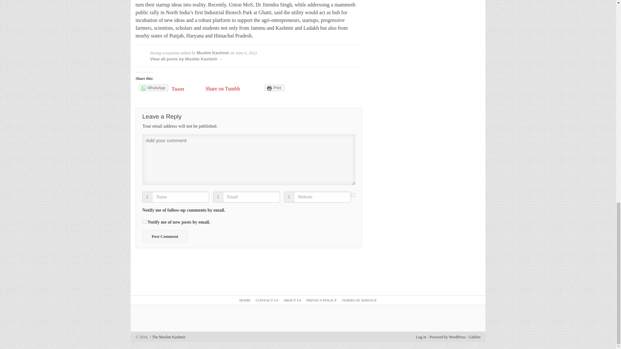  Describe the element at coordinates (153, 88) in the screenshot. I see `WhatsApp` at that location.